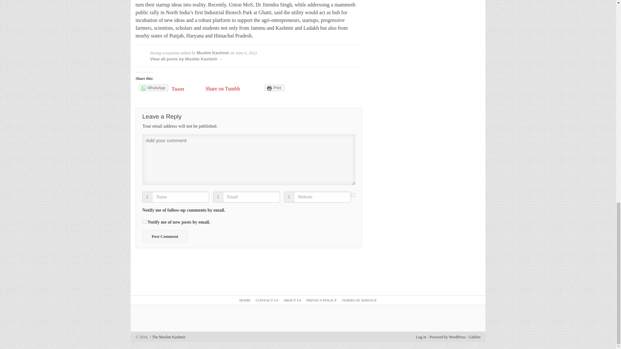  Describe the element at coordinates (153, 88) in the screenshot. I see `WhatsApp` at that location.